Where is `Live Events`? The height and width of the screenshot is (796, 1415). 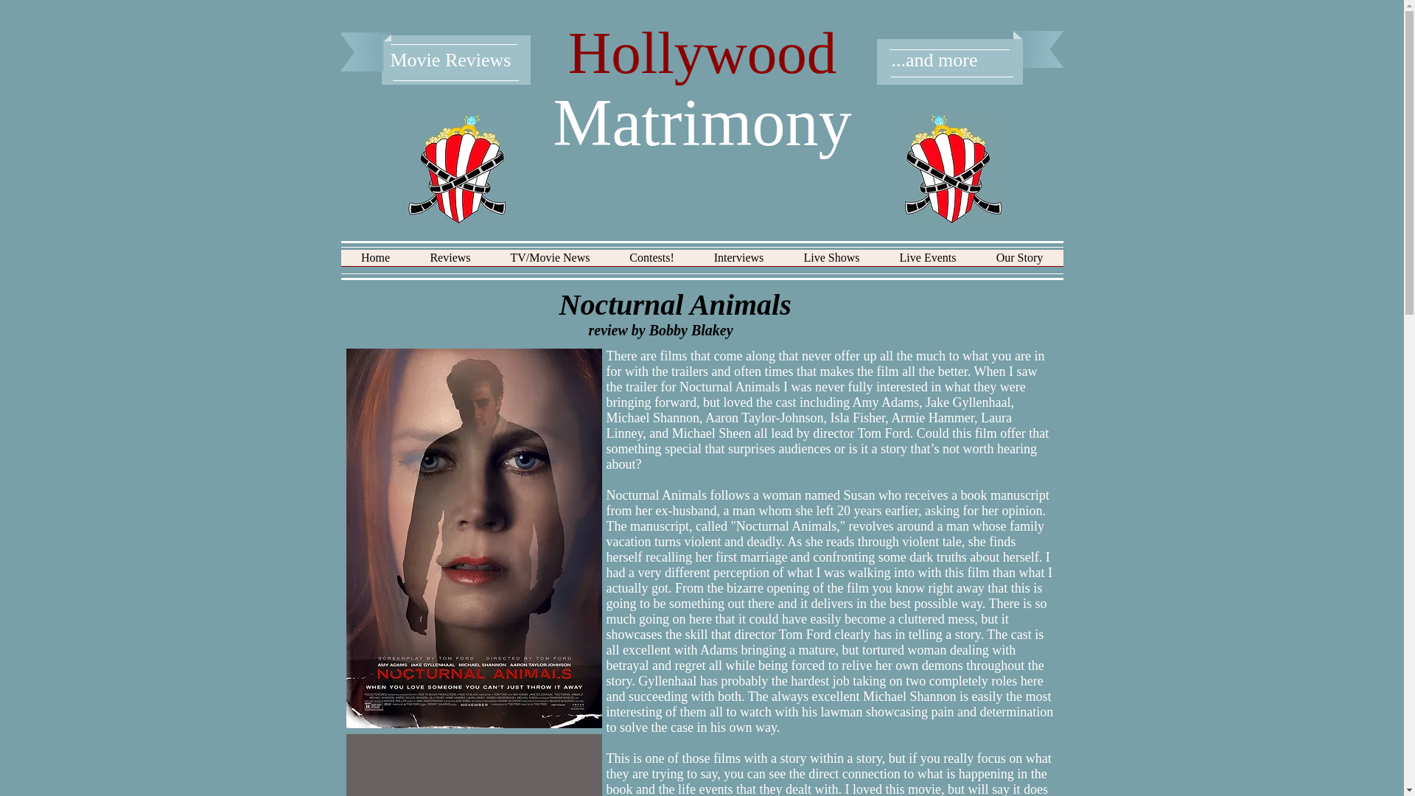 Live Events is located at coordinates (928, 262).